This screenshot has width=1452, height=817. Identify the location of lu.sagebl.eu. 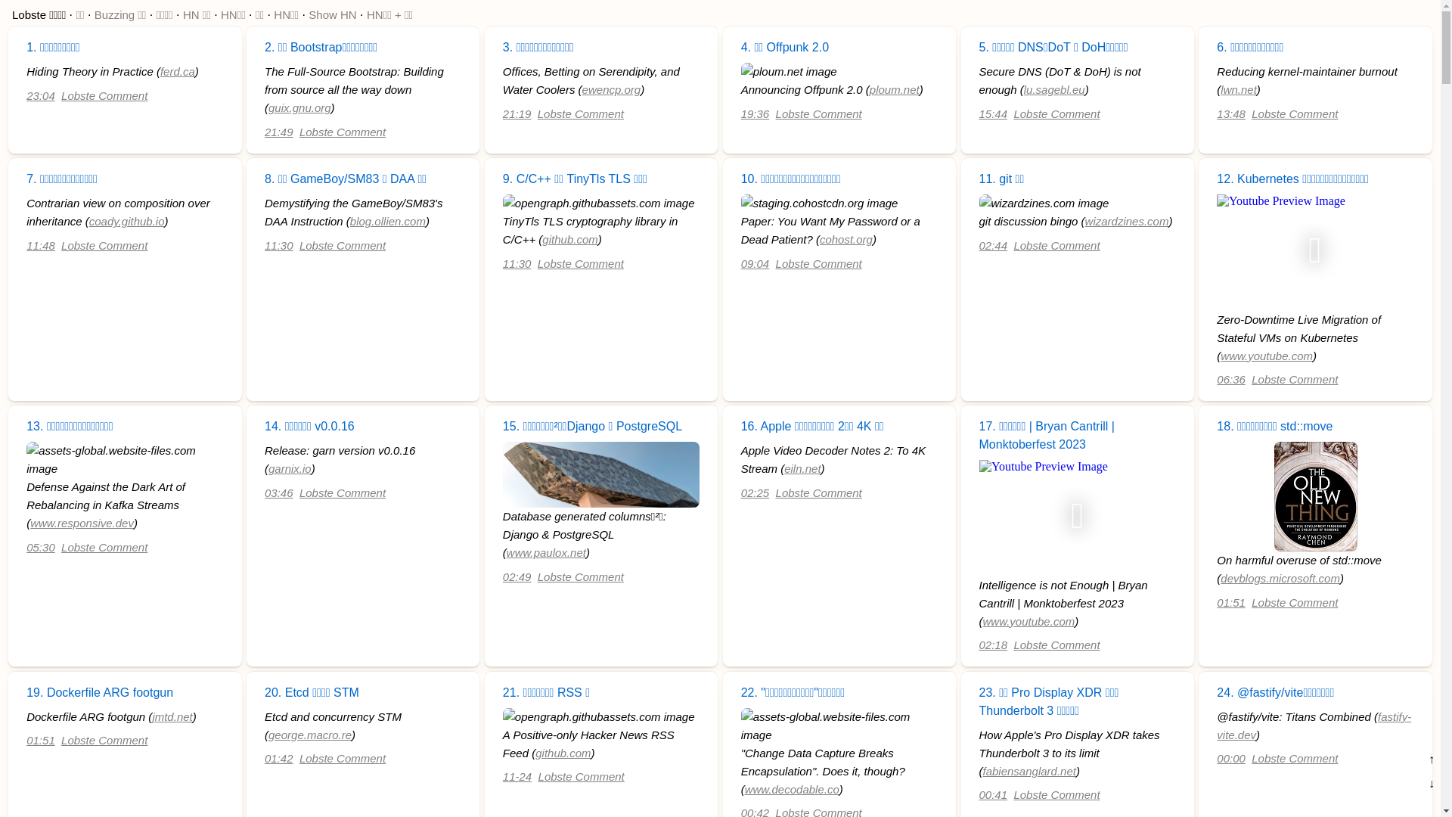
(1054, 89).